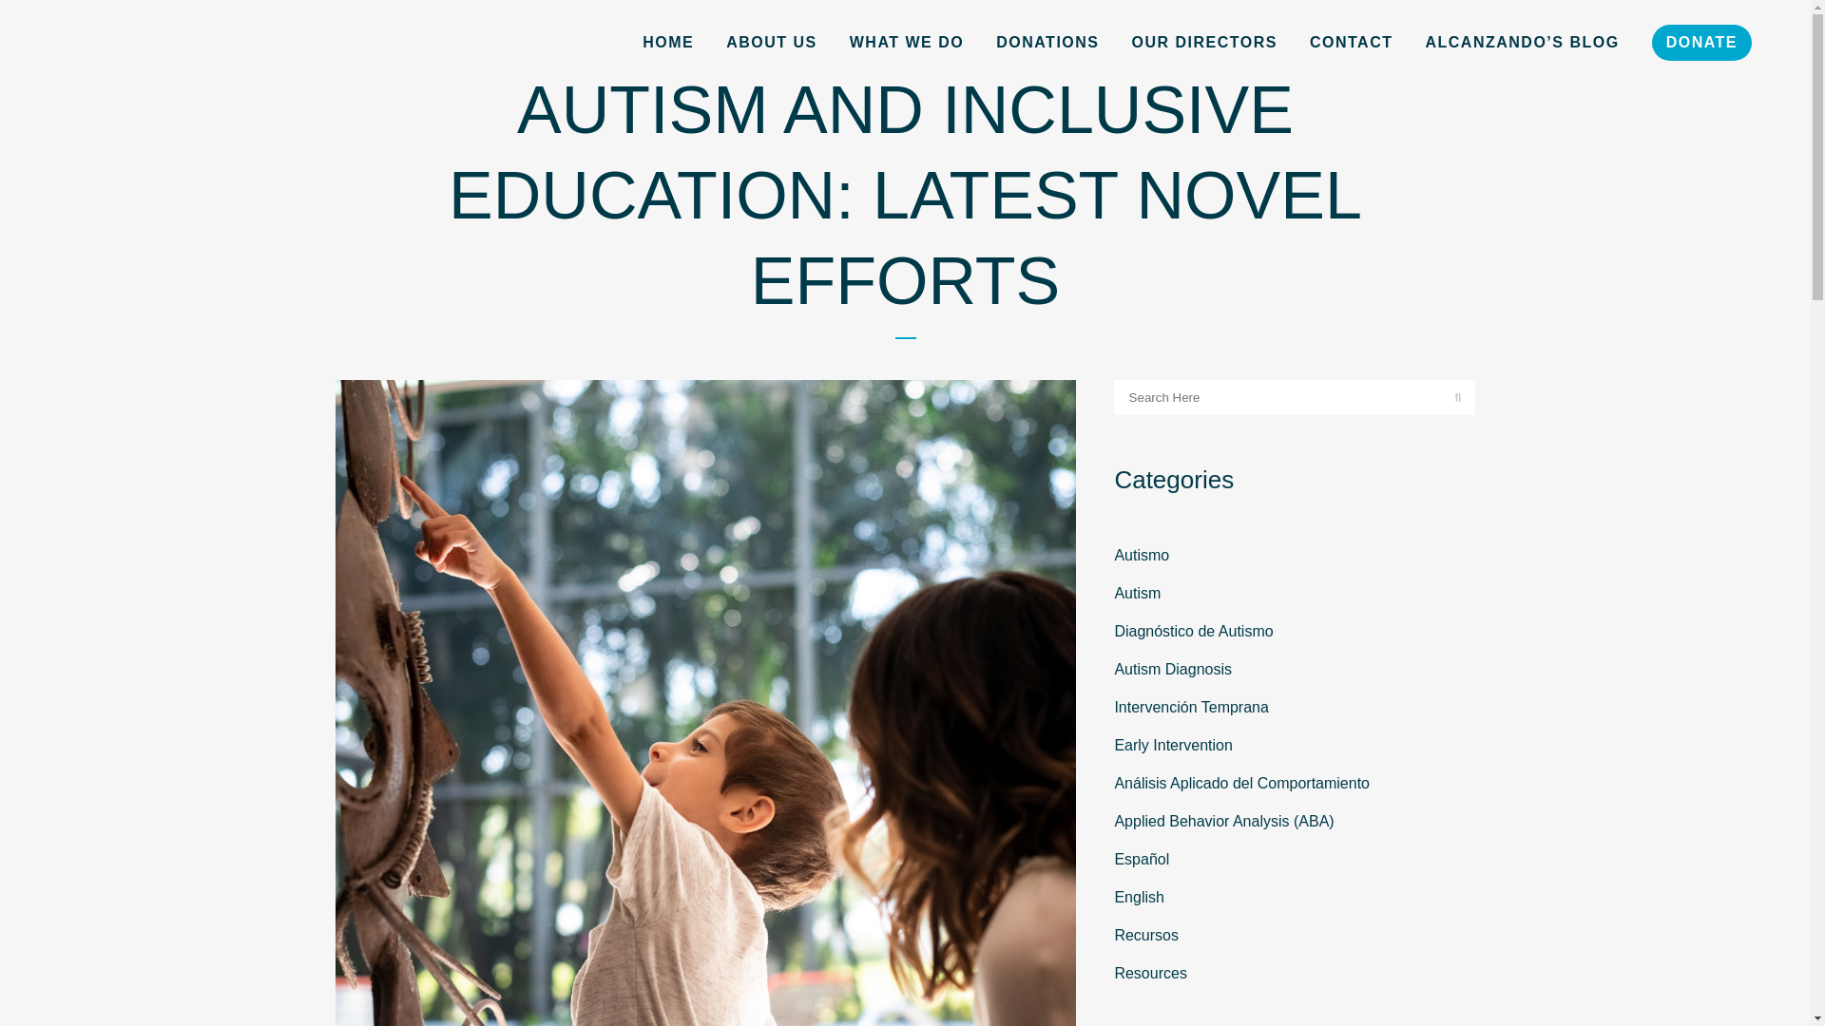 The height and width of the screenshot is (1026, 1825). Describe the element at coordinates (1047, 42) in the screenshot. I see `DONATIONS` at that location.